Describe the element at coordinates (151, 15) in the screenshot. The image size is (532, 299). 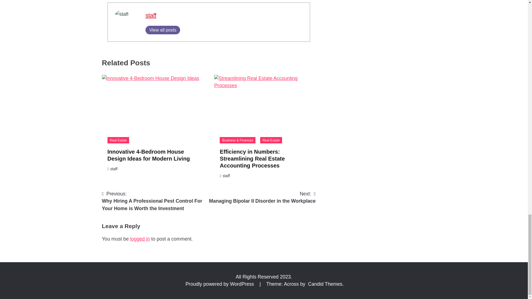
I see `staff` at that location.